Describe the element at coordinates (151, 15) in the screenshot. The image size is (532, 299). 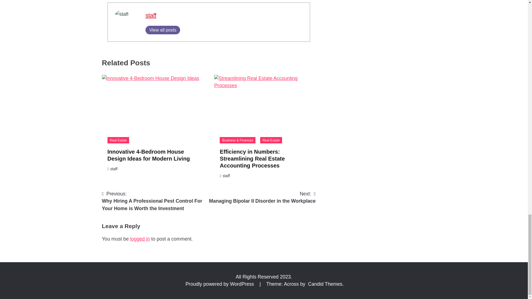
I see `staff` at that location.